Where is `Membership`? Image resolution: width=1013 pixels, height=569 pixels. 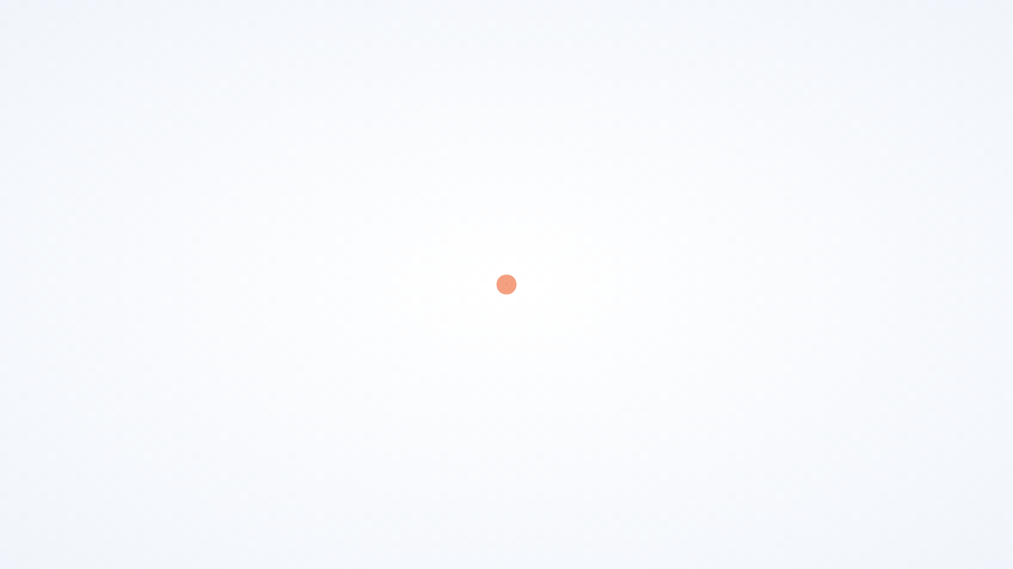 Membership is located at coordinates (864, 22).